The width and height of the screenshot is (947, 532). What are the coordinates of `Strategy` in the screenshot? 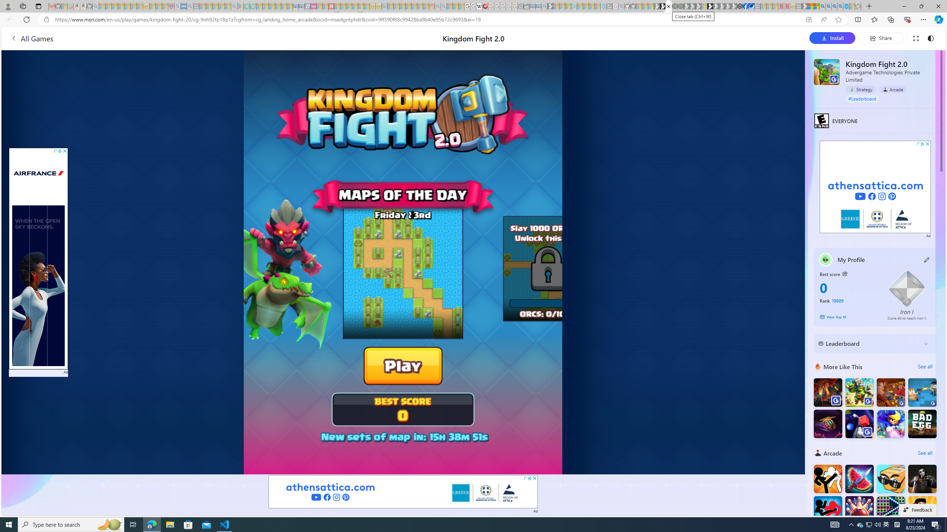 It's located at (861, 89).